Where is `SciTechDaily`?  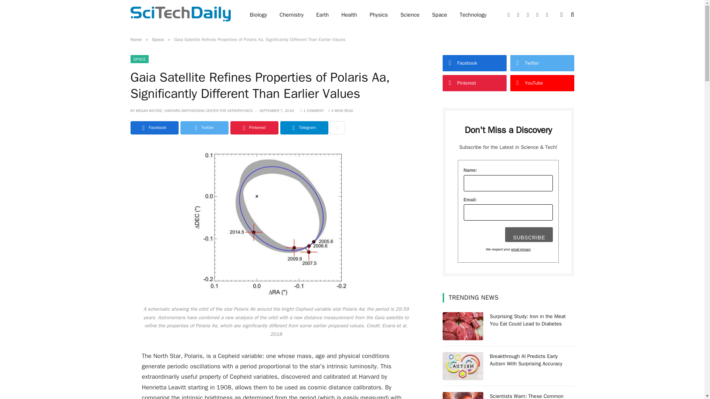
SciTechDaily is located at coordinates (180, 15).